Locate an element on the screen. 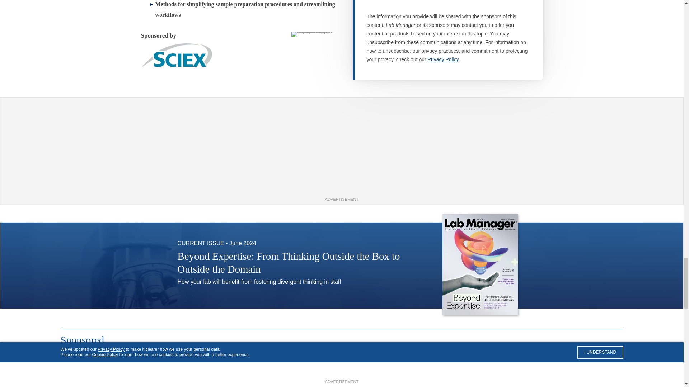 The height and width of the screenshot is (387, 689). Download Now is located at coordinates (400, 319).